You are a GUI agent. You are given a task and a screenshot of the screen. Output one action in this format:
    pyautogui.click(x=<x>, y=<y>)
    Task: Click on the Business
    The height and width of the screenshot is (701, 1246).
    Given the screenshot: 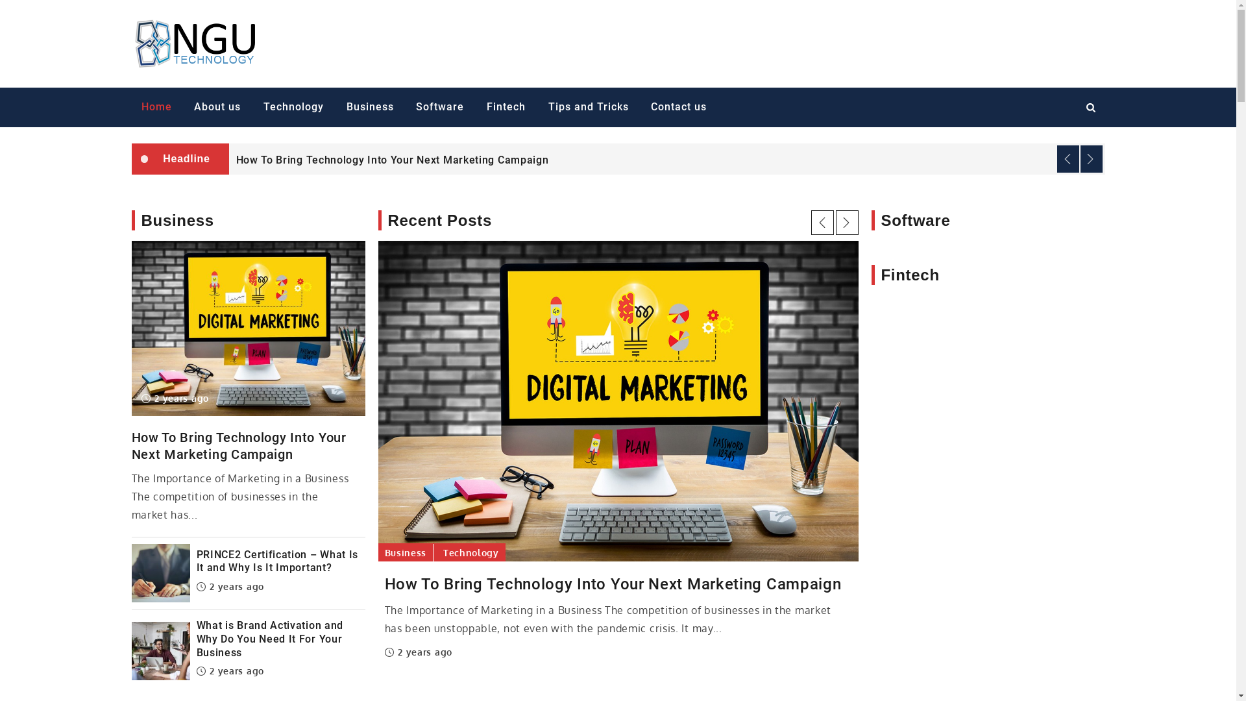 What is the action you would take?
    pyautogui.click(x=370, y=108)
    